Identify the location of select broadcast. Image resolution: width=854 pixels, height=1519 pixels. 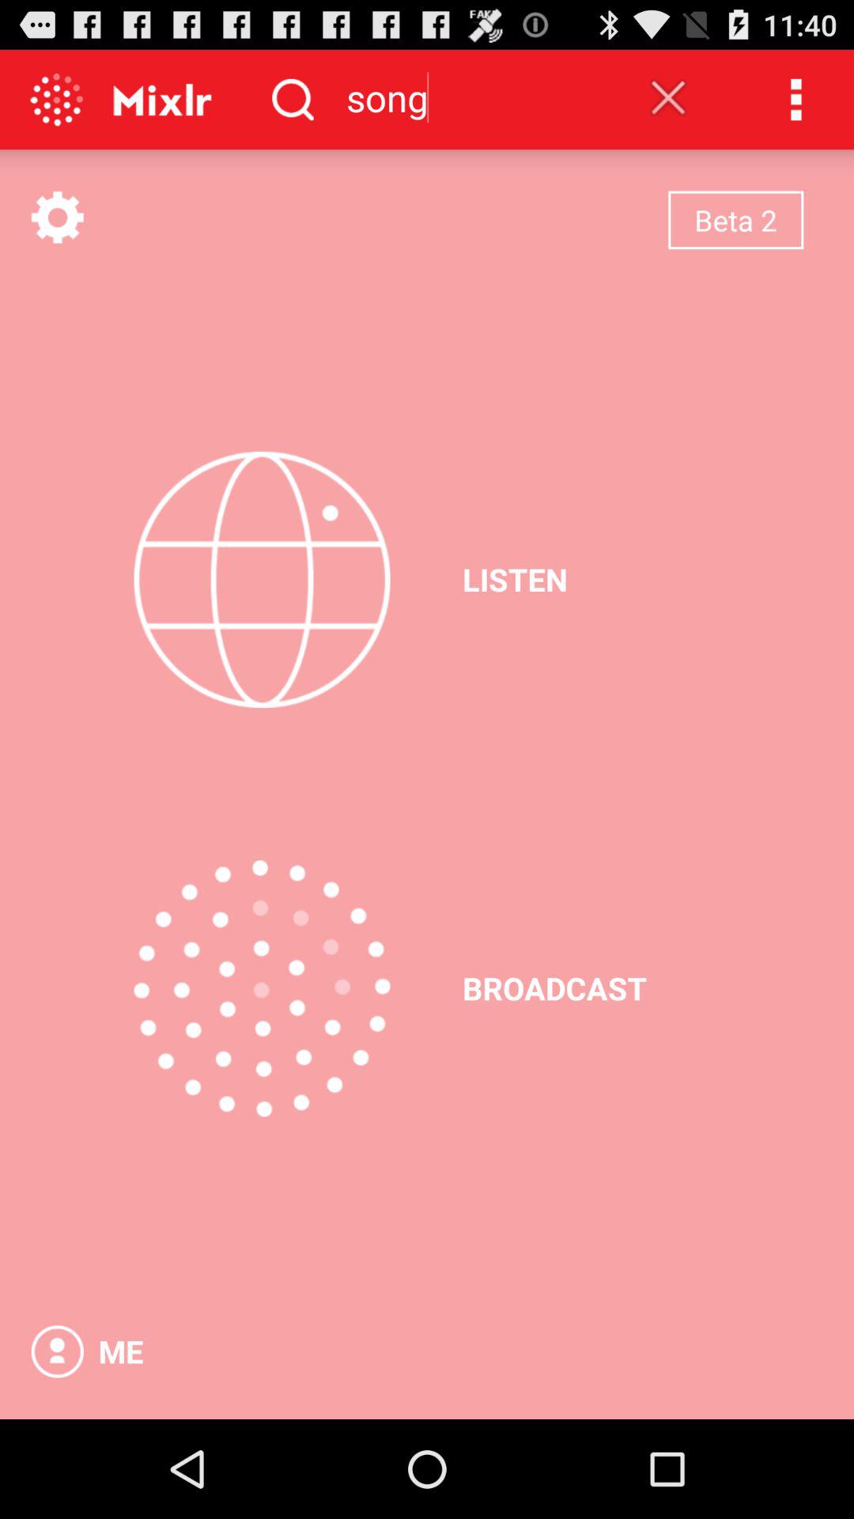
(262, 988).